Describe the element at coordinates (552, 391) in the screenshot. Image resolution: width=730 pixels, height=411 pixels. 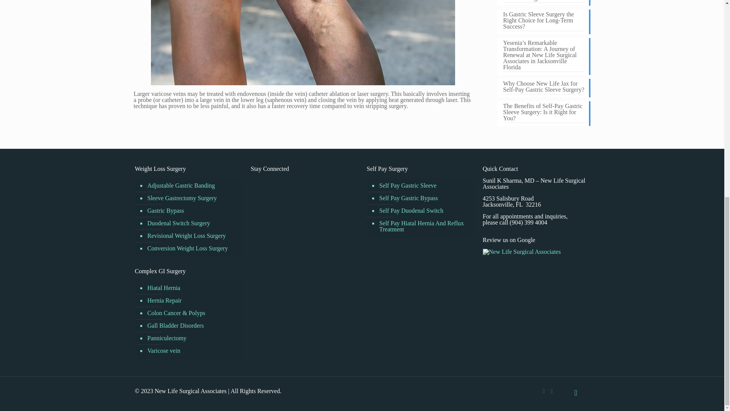
I see `YouTube` at that location.